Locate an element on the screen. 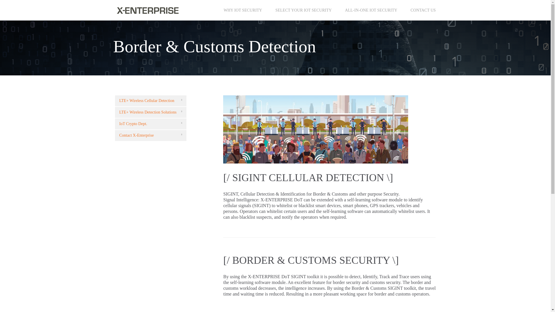  SELECT YOUR IOT SECURITY is located at coordinates (304, 10).